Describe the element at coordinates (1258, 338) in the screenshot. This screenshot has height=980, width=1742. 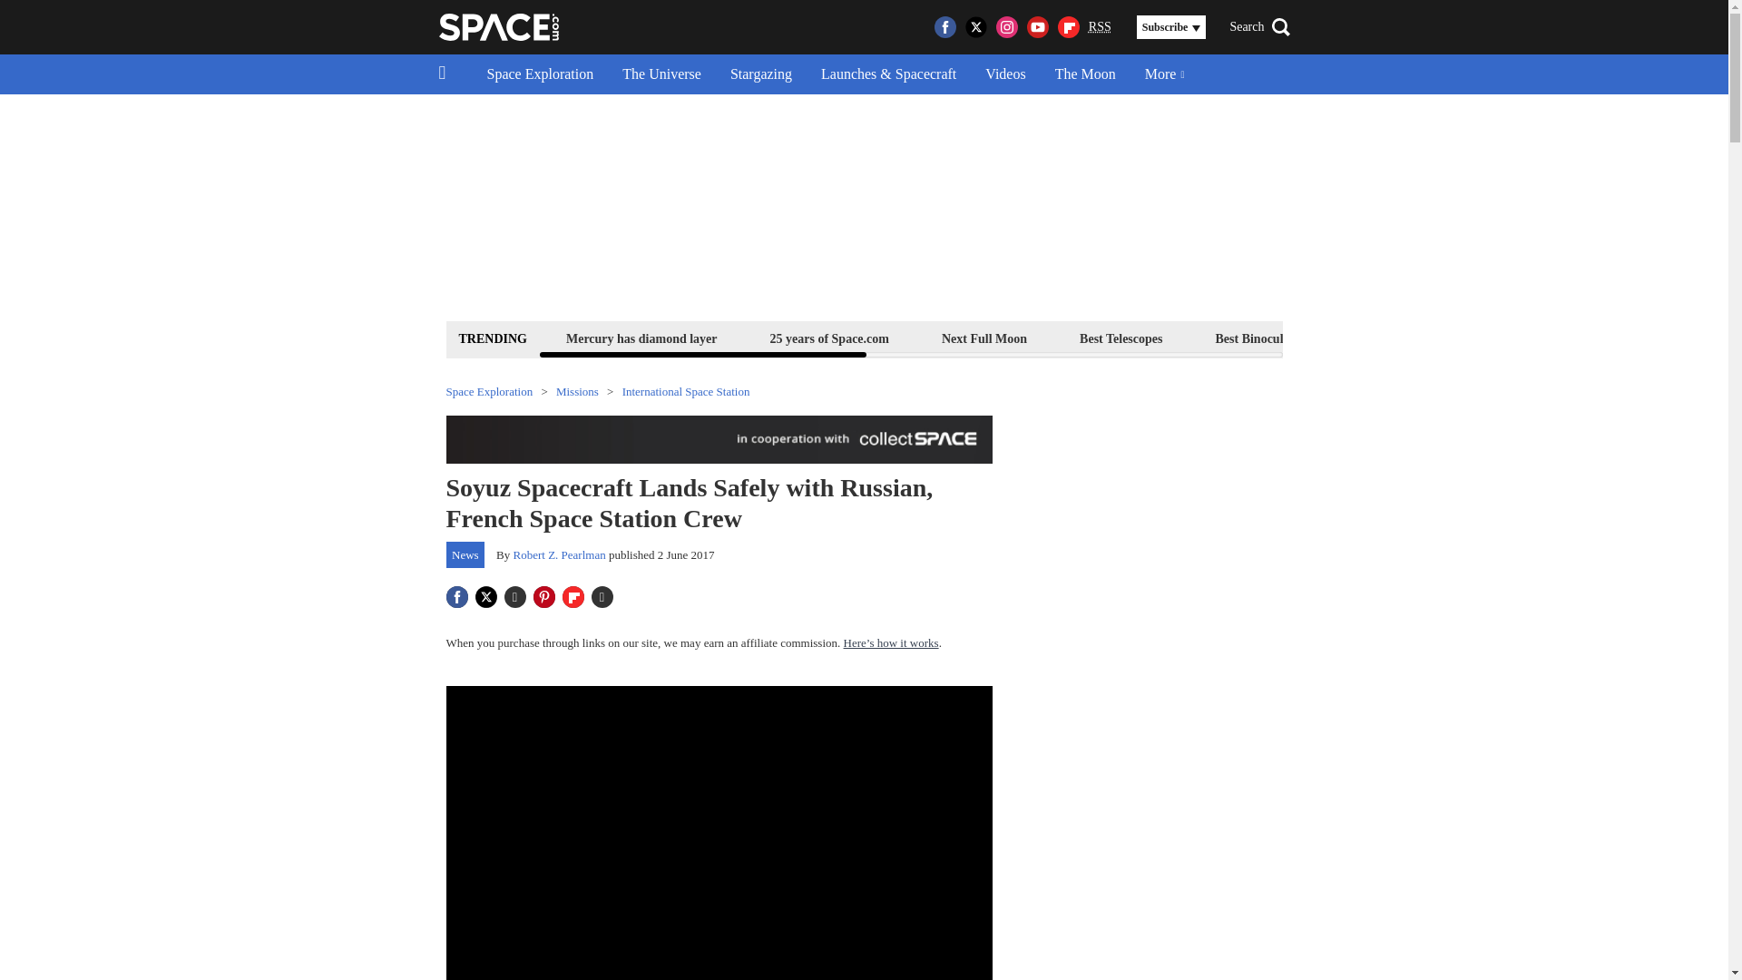
I see `Best Binoculars` at that location.